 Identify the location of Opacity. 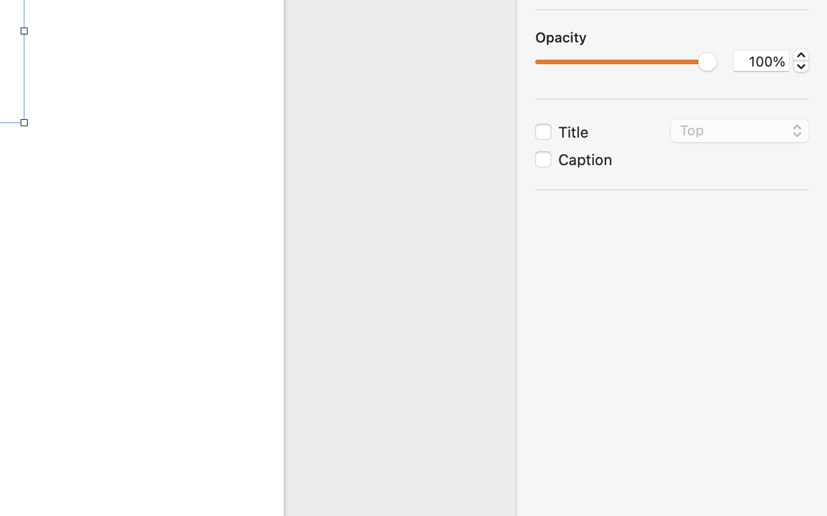
(561, 37).